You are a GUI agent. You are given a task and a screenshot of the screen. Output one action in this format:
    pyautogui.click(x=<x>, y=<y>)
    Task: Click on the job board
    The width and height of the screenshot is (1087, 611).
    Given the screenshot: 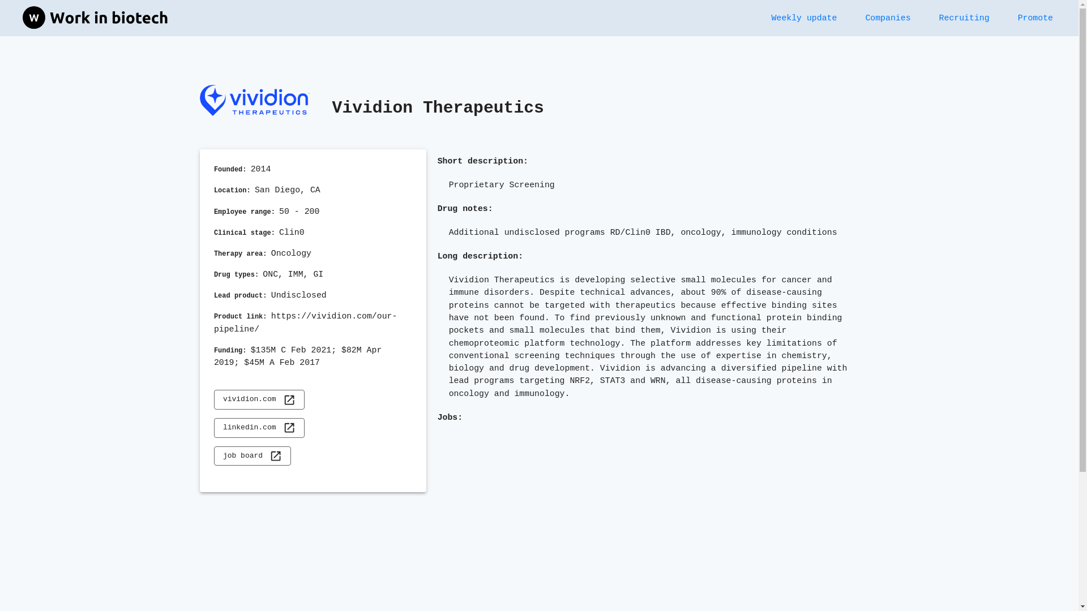 What is the action you would take?
    pyautogui.click(x=253, y=456)
    